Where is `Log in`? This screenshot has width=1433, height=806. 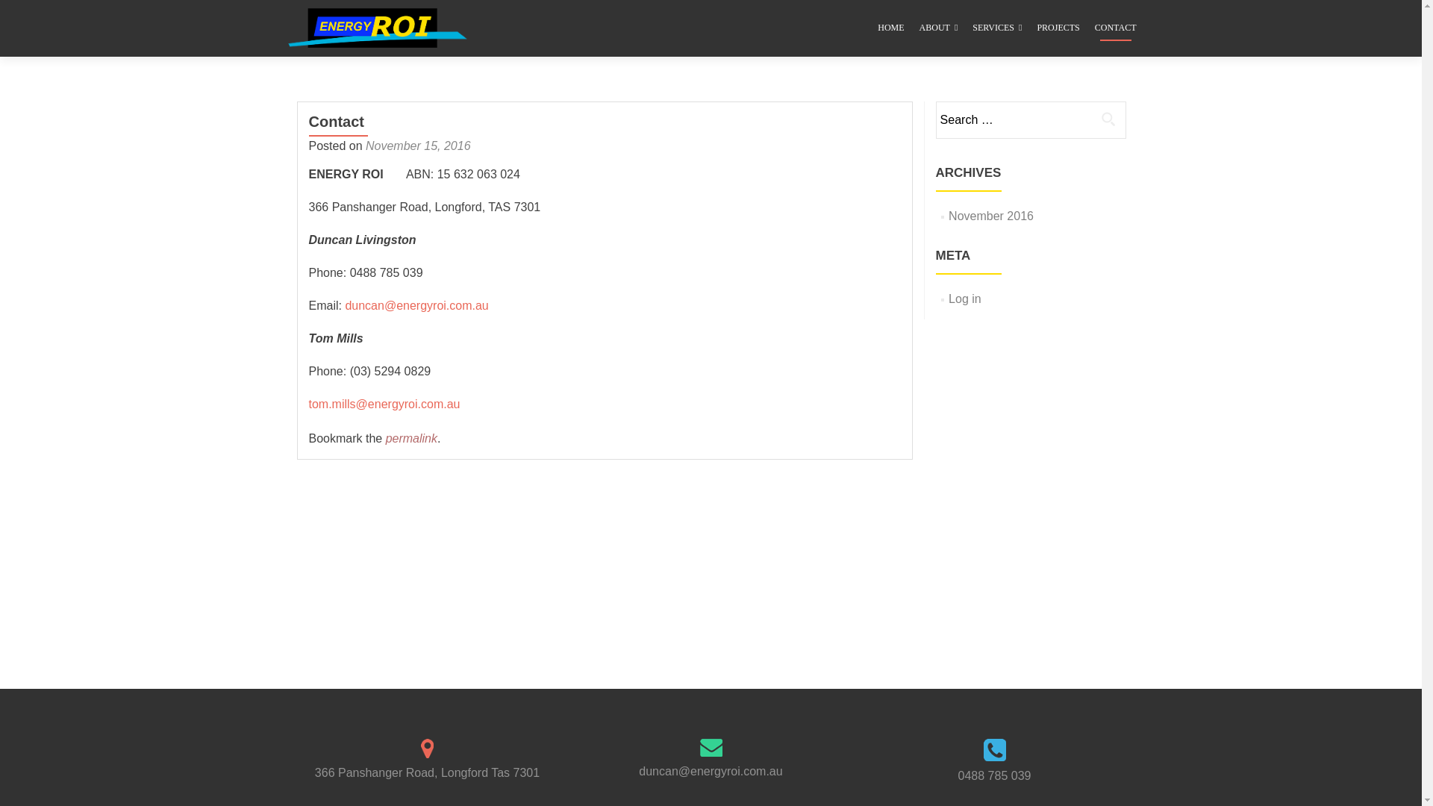 Log in is located at coordinates (965, 299).